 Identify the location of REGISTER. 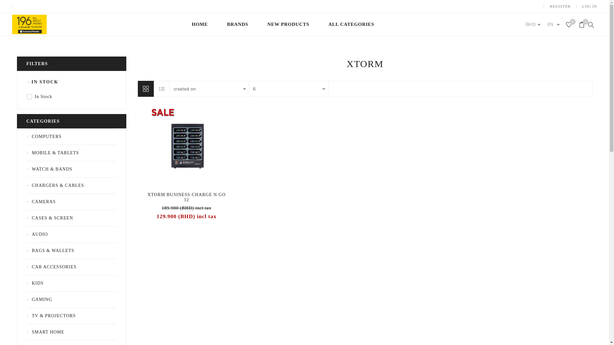
(560, 6).